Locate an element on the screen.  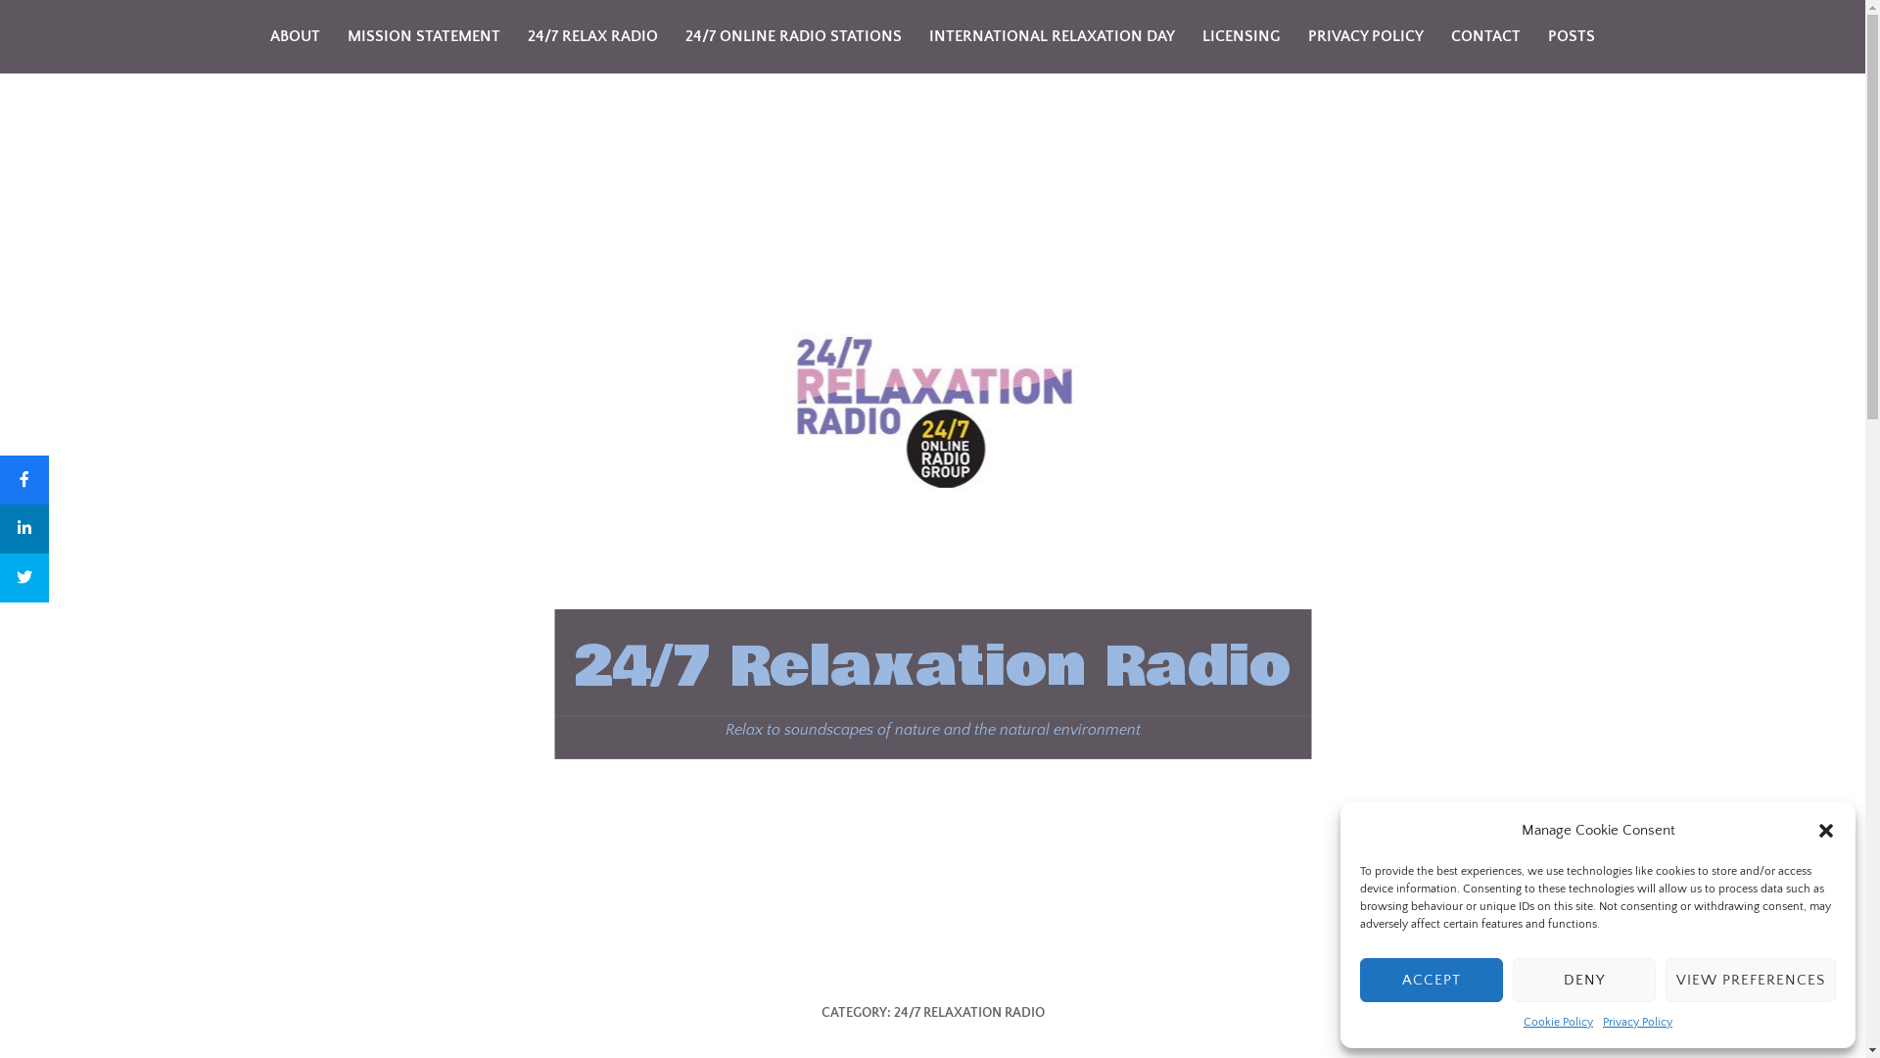
VIEW PREFERENCES is located at coordinates (1751, 980).